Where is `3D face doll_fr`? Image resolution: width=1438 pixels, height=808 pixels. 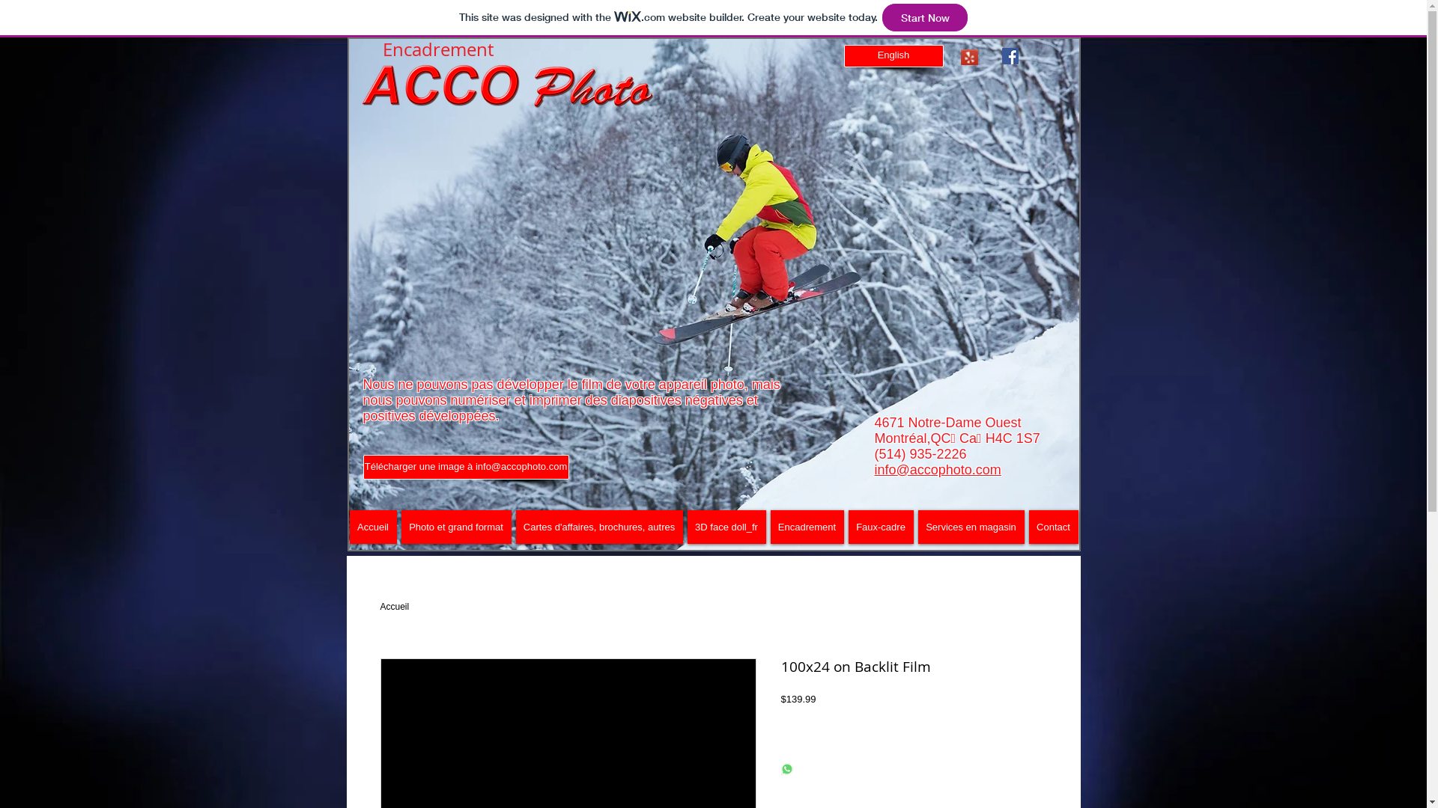
3D face doll_fr is located at coordinates (726, 527).